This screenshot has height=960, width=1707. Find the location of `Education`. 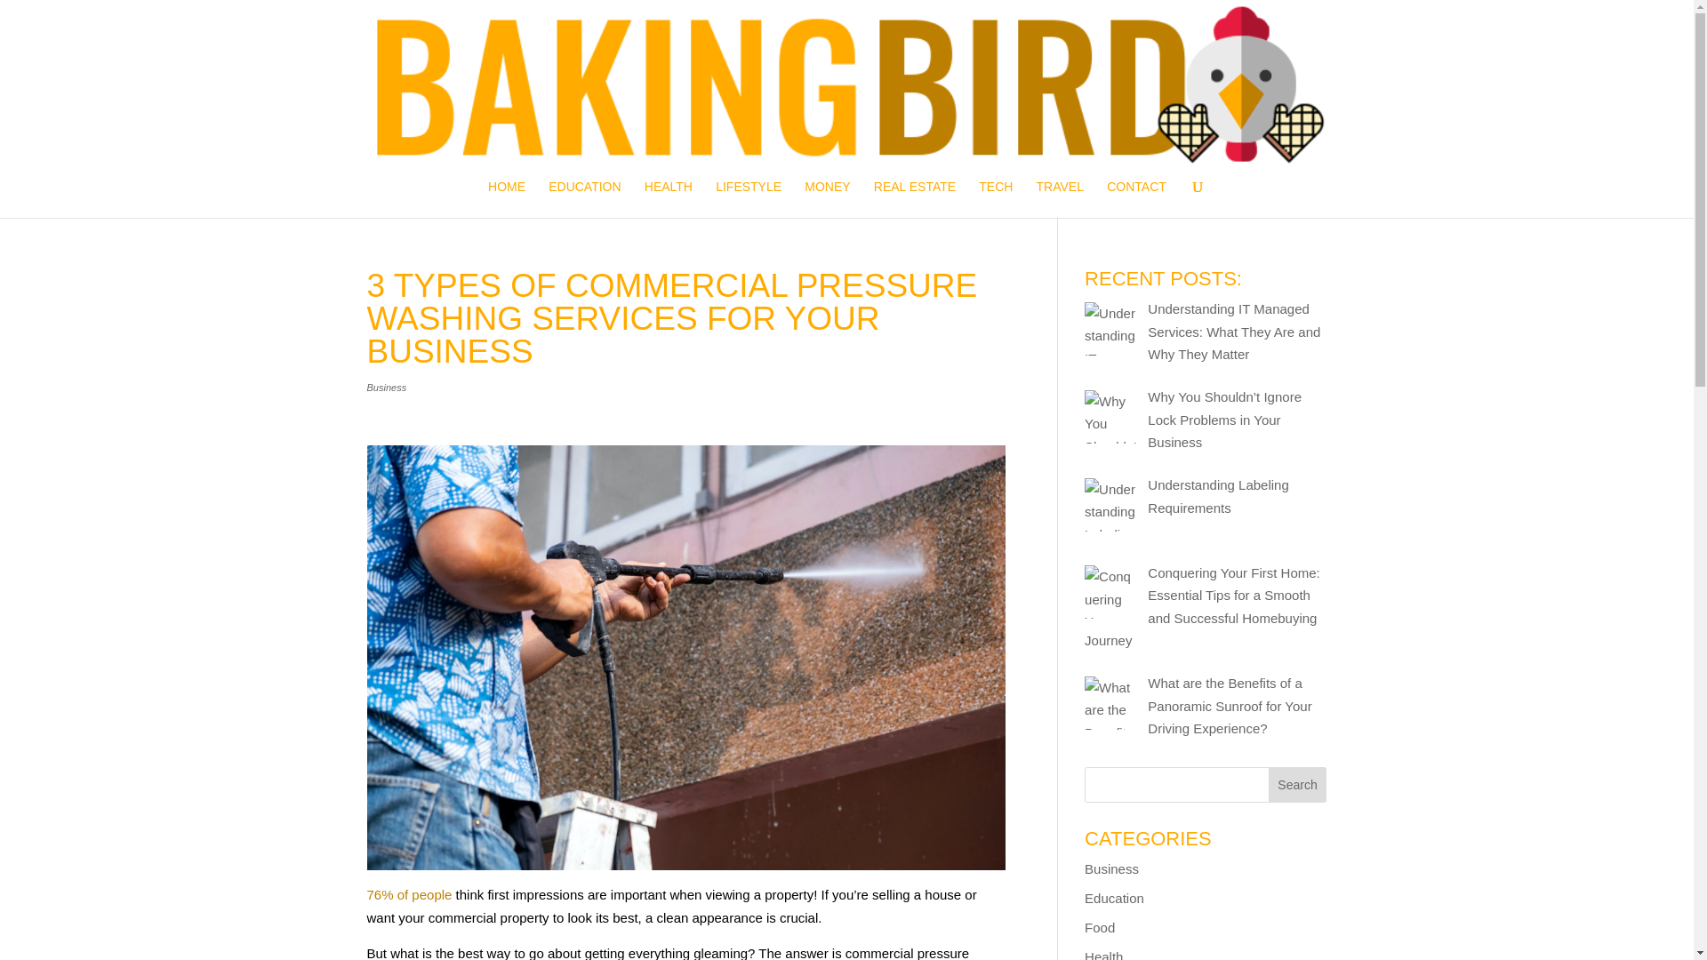

Education is located at coordinates (1113, 898).